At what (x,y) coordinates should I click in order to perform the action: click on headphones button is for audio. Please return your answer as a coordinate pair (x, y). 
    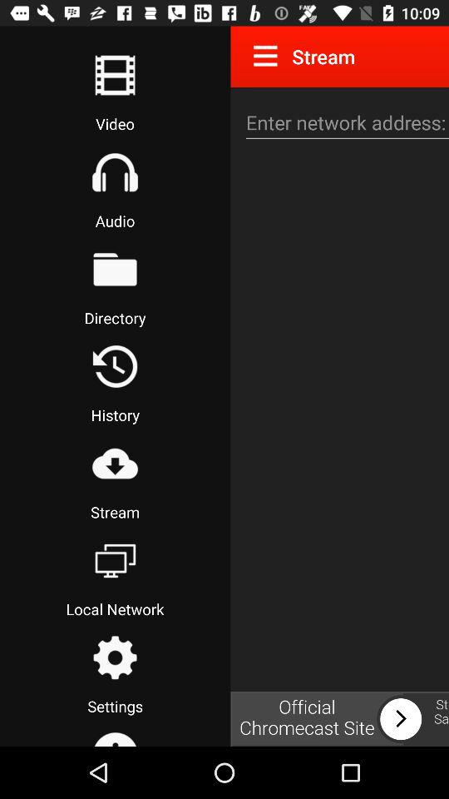
    Looking at the image, I should click on (115, 172).